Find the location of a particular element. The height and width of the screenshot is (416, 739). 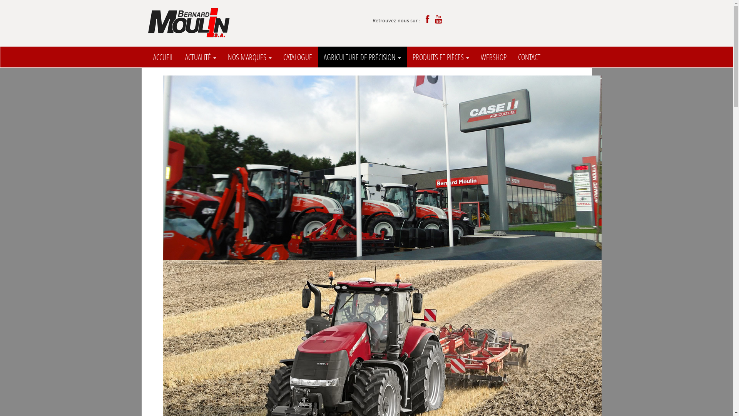

CATALOGUE is located at coordinates (297, 57).